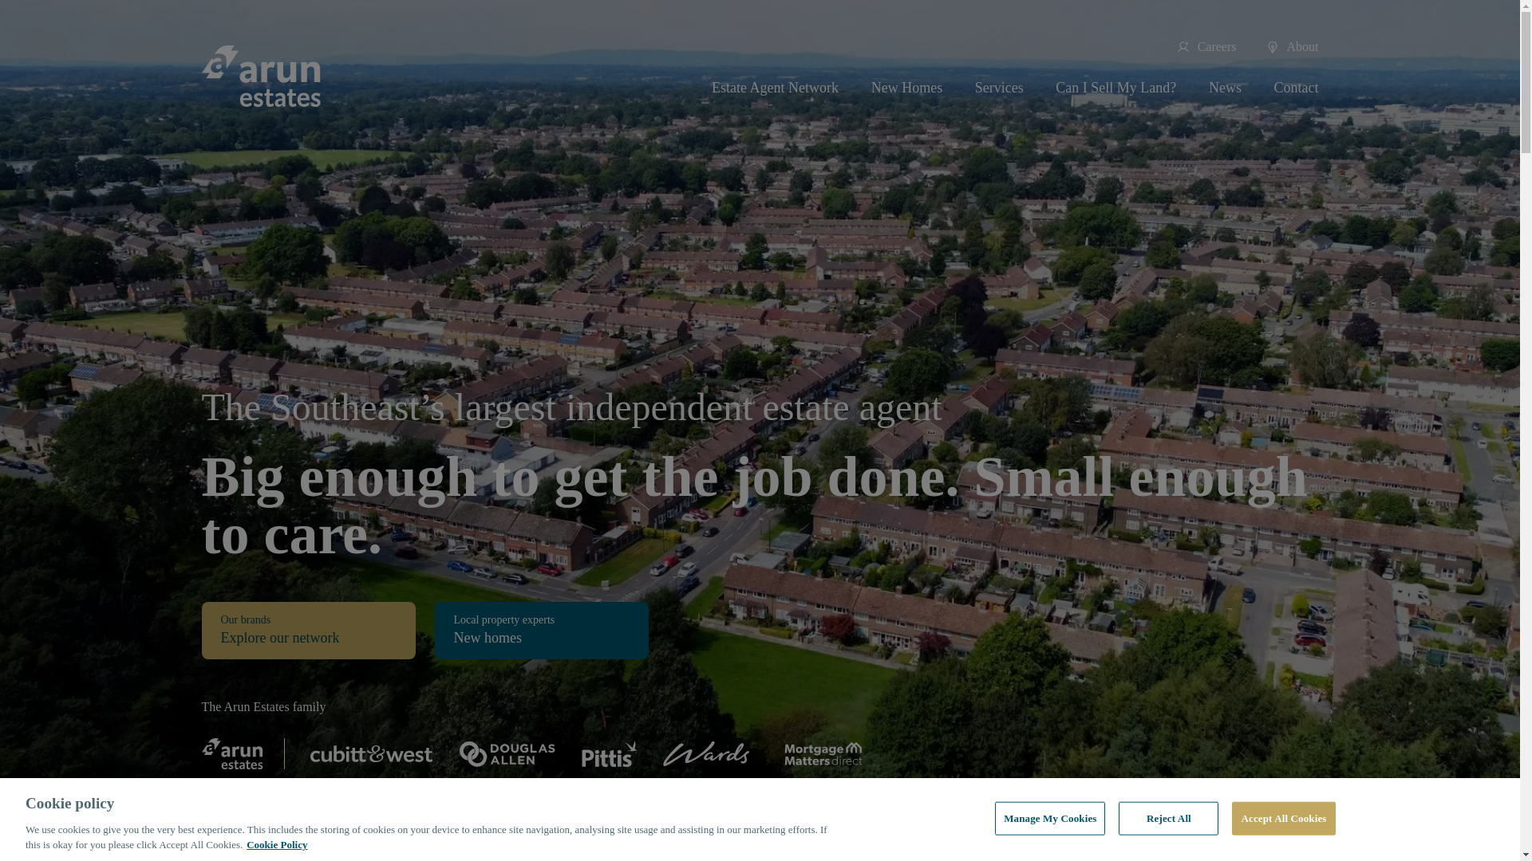 The width and height of the screenshot is (1532, 861). I want to click on Estate Agent Network, so click(775, 88).